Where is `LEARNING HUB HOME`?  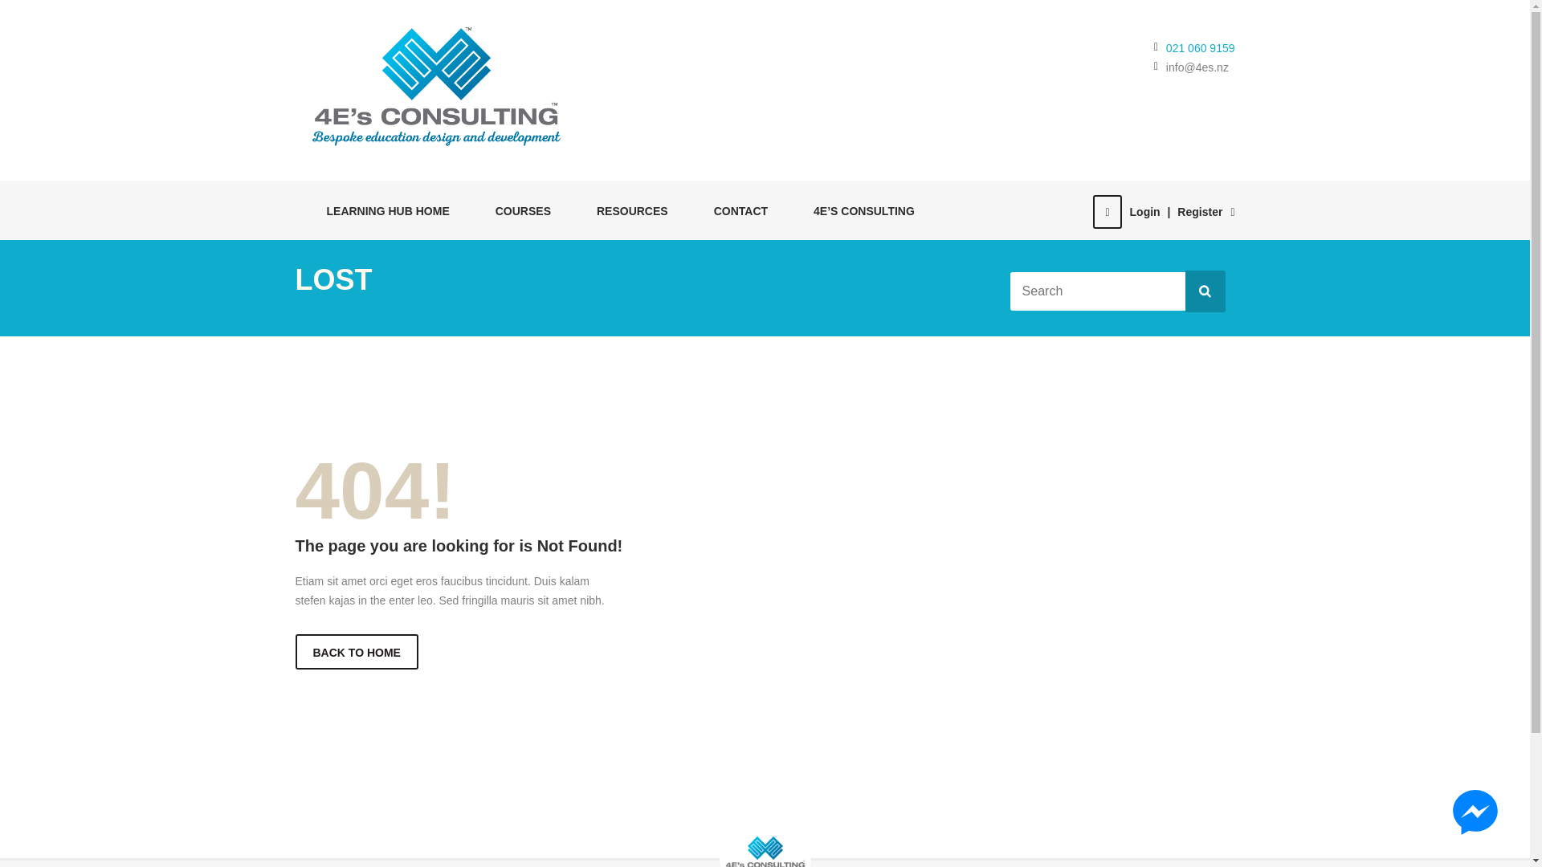
LEARNING HUB HOME is located at coordinates (379, 210).